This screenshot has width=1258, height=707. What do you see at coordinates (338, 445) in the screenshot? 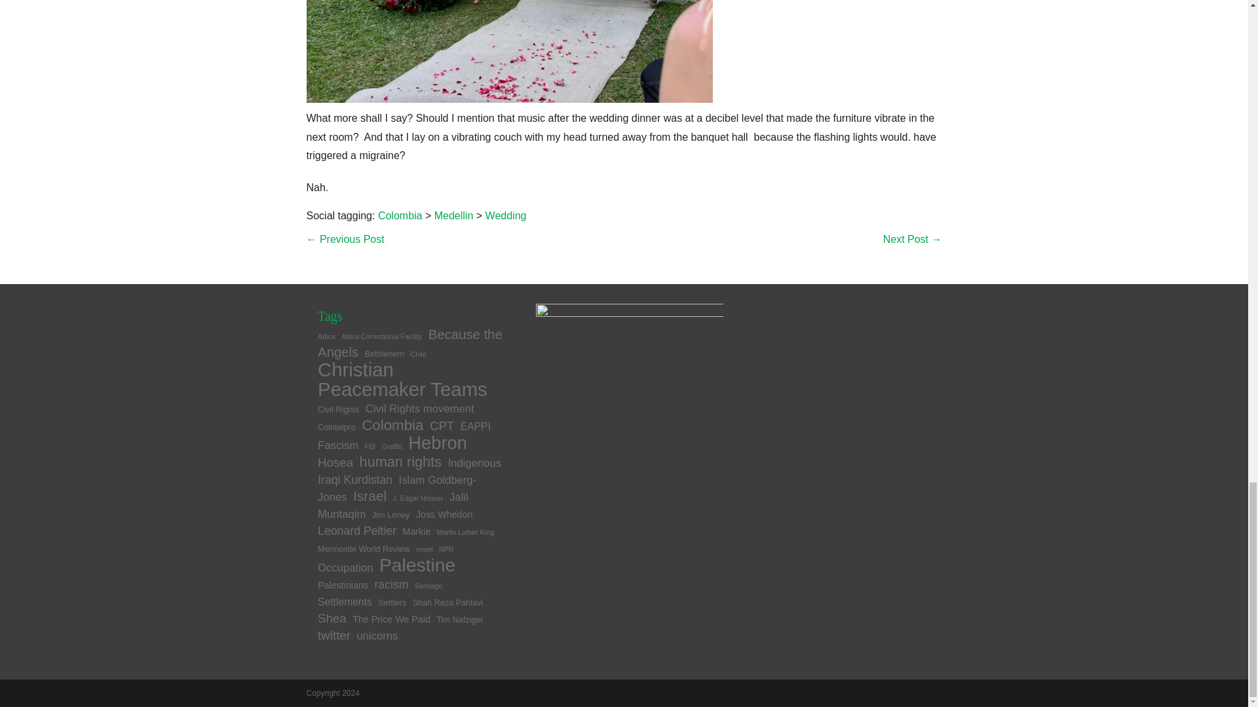
I see `Fascism` at bounding box center [338, 445].